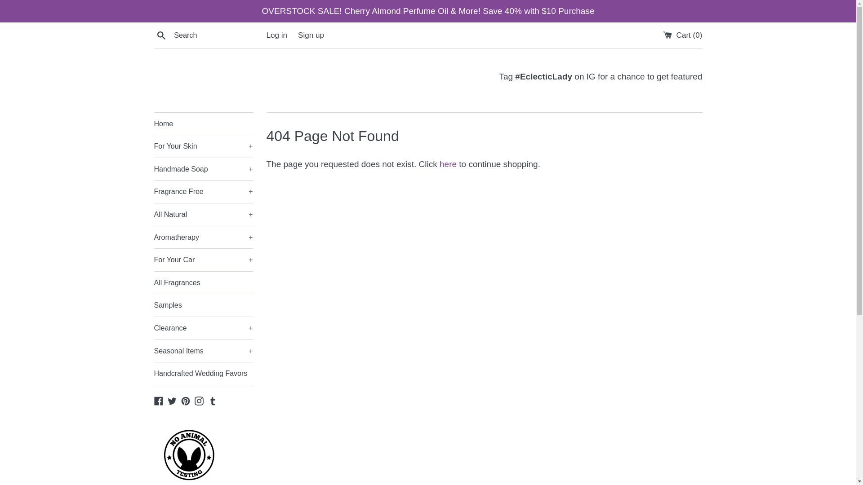 This screenshot has width=863, height=485. Describe the element at coordinates (203, 124) in the screenshot. I see `Home` at that location.